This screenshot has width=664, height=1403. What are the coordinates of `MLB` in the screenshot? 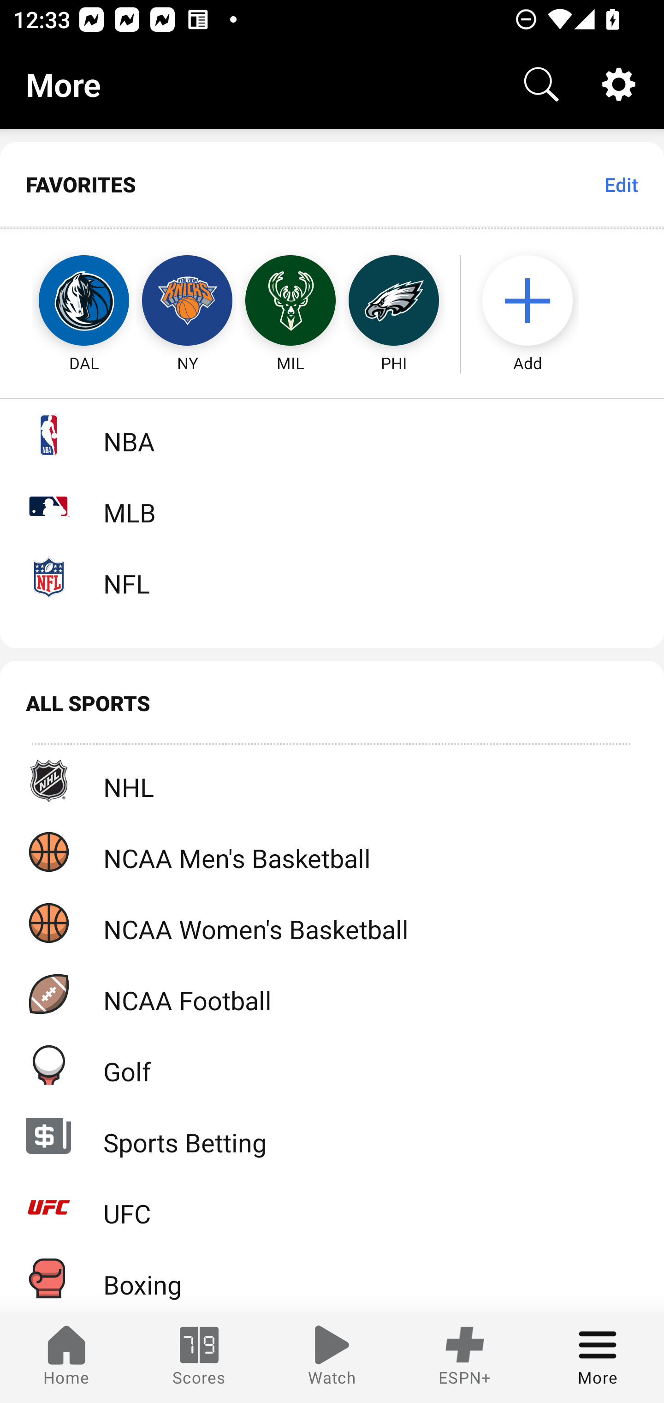 It's located at (332, 506).